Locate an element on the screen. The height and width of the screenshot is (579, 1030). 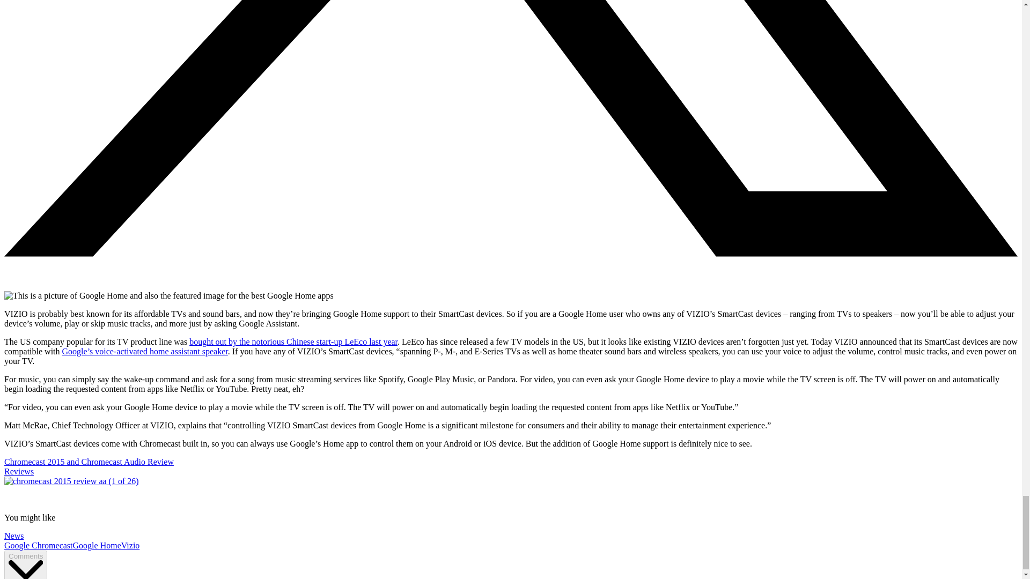
bought out by the notorious Chinese start-up LeEco last year is located at coordinates (293, 341).